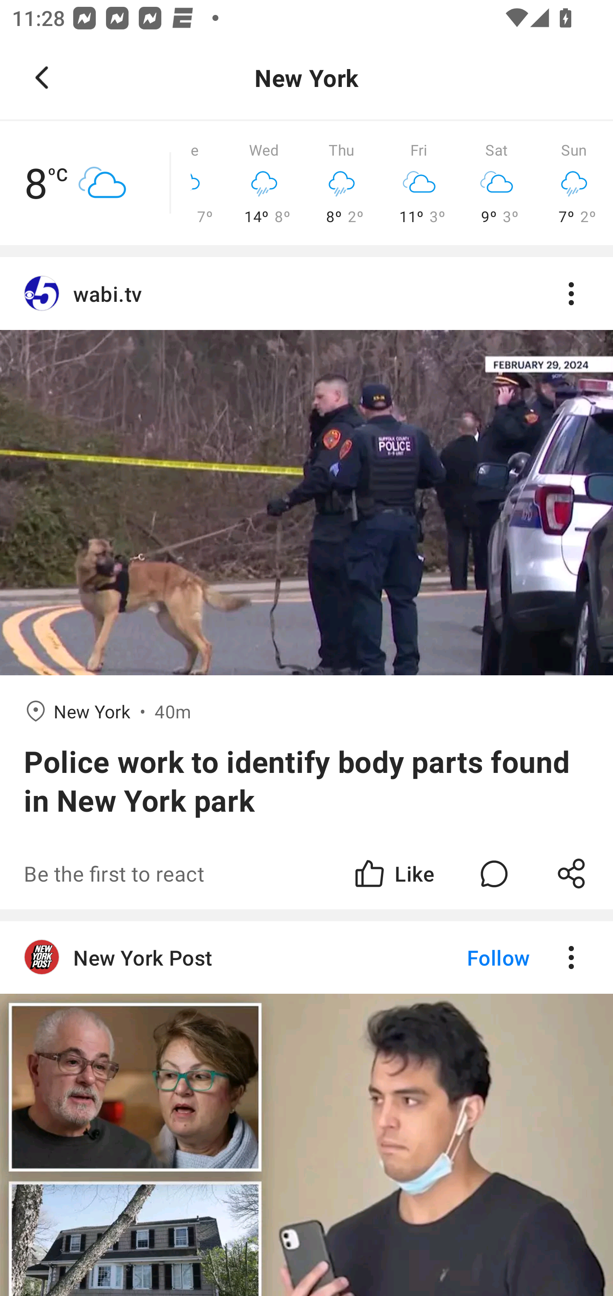  I want to click on Sun 7º 2º, so click(574, 183).